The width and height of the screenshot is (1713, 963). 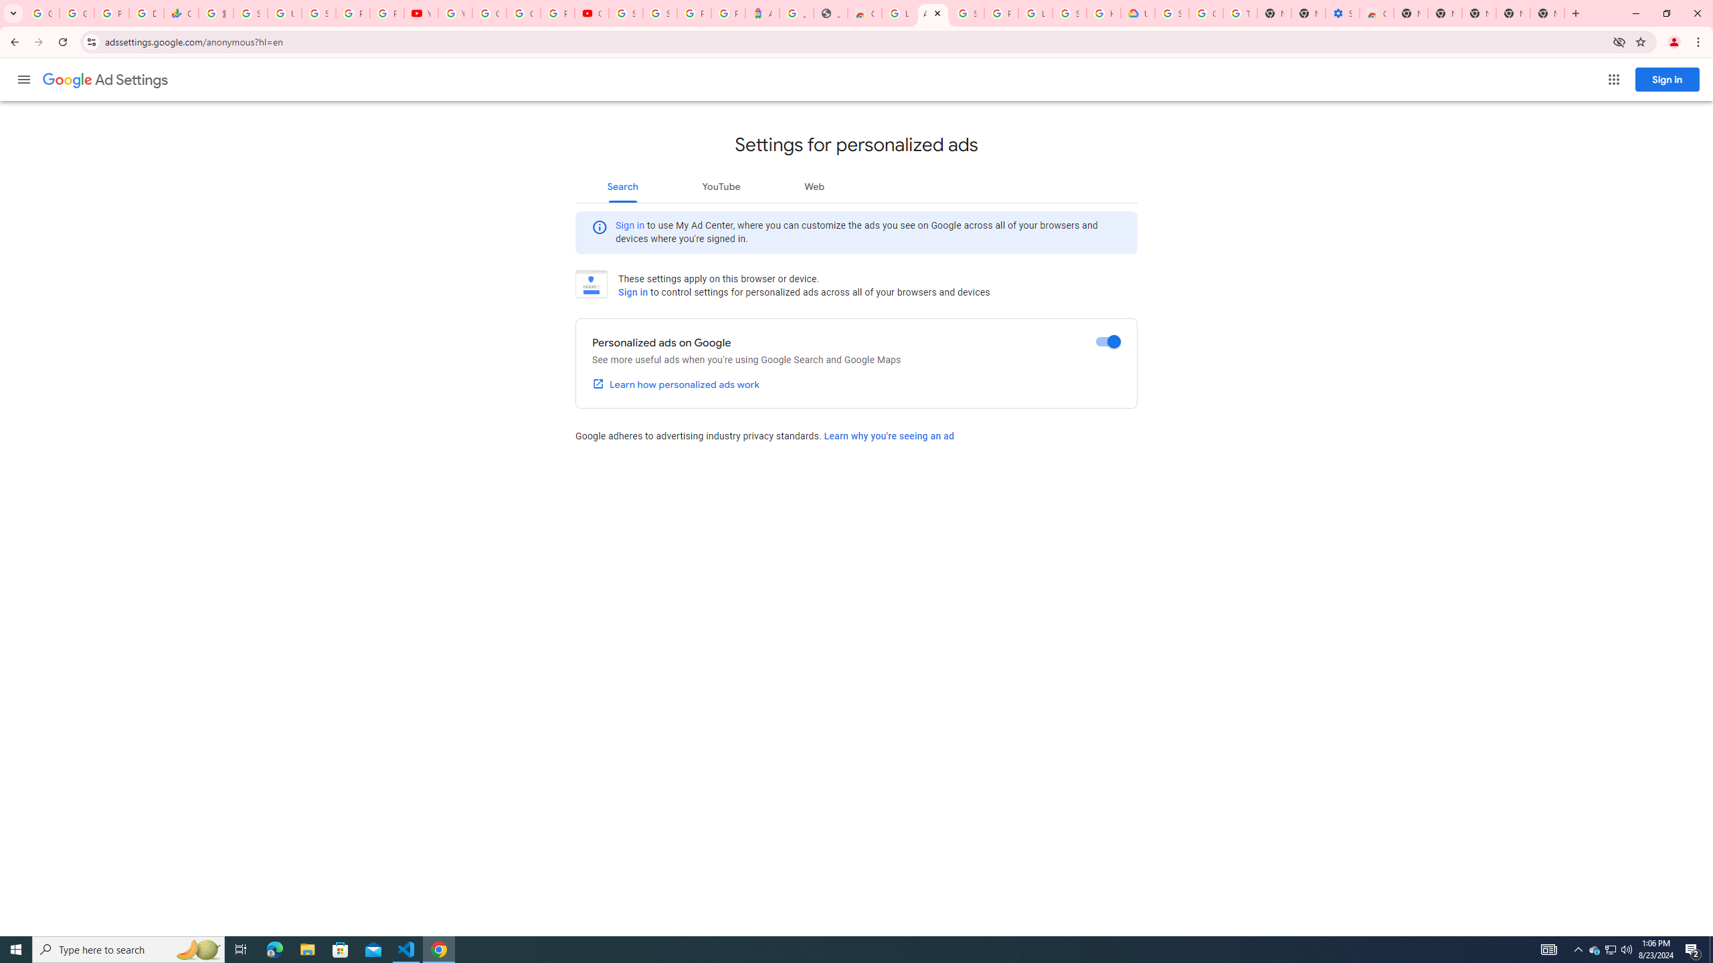 What do you see at coordinates (626, 13) in the screenshot?
I see `Sign in - Google Accounts` at bounding box center [626, 13].